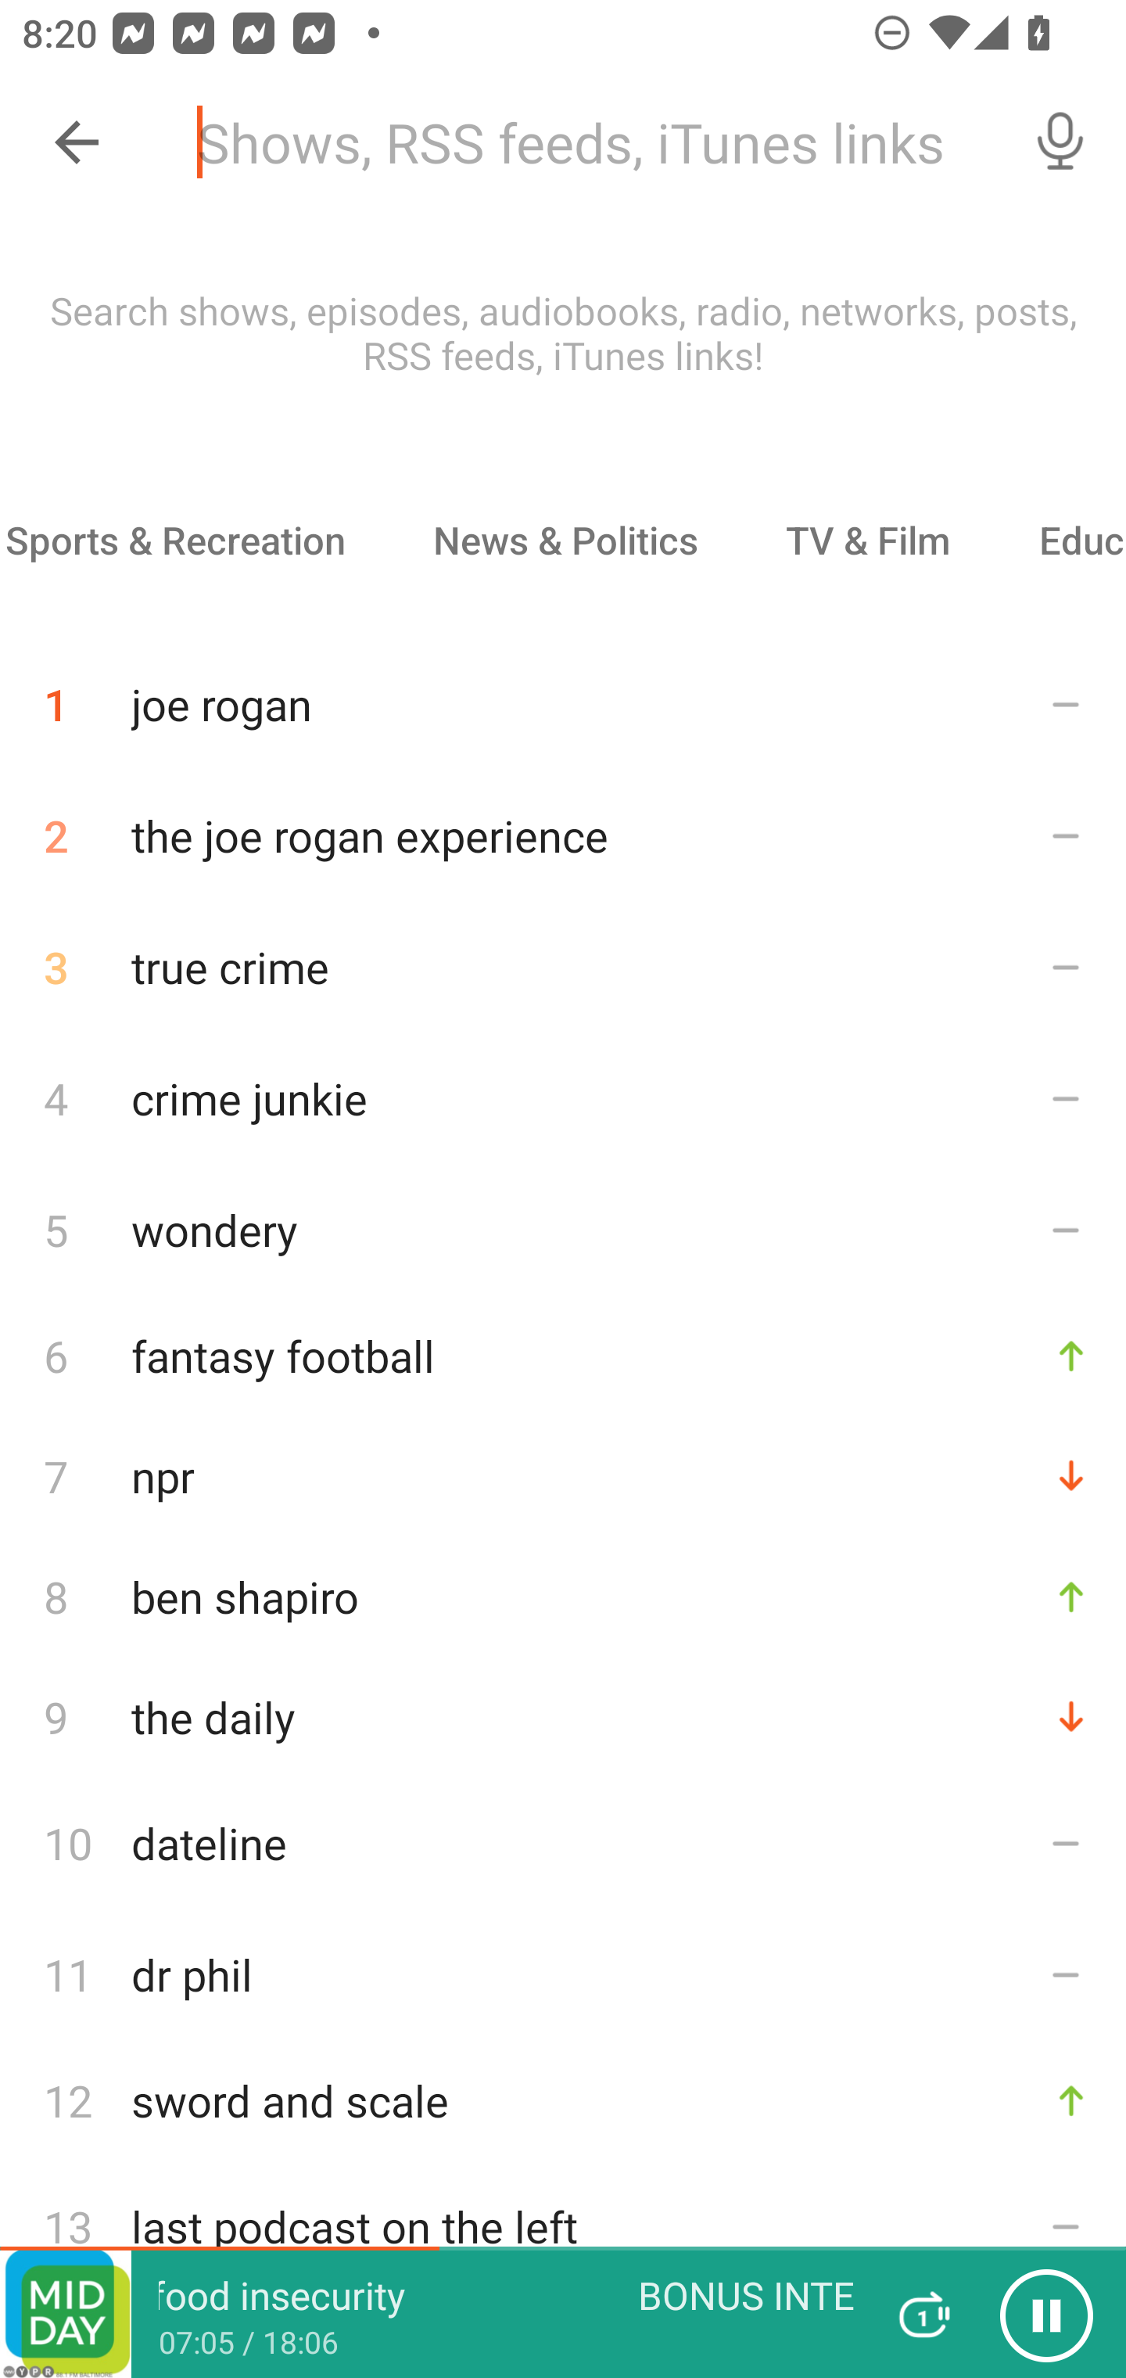 This screenshot has width=1126, height=2378. I want to click on Shows, RSS feeds, iTunes links, so click(585, 142).